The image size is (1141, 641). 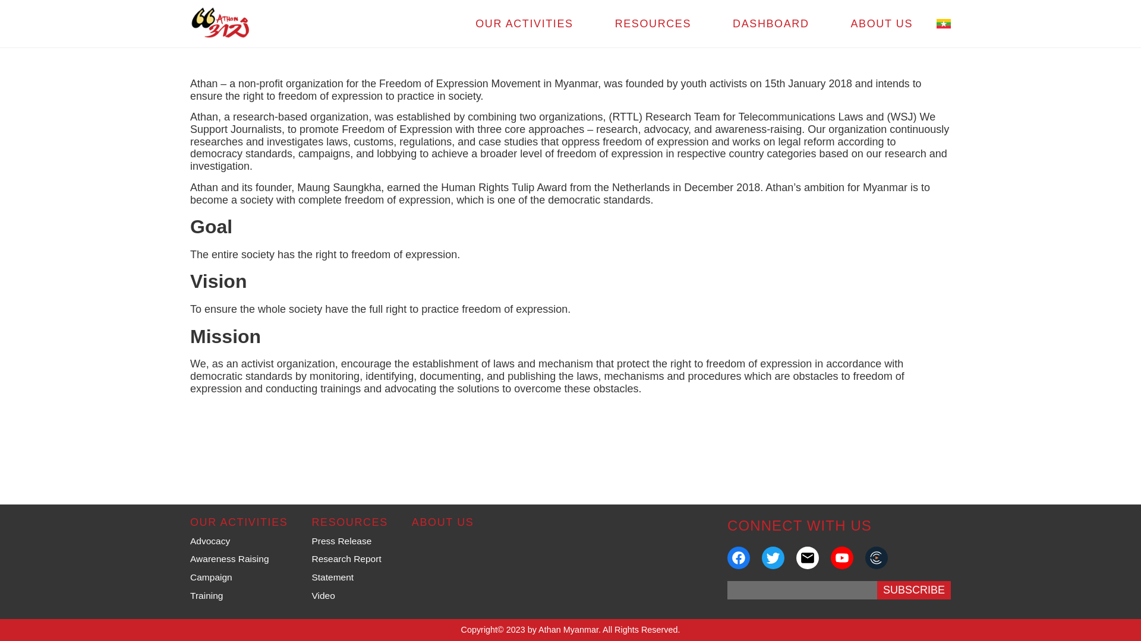 What do you see at coordinates (653, 24) in the screenshot?
I see `RESOURCES` at bounding box center [653, 24].